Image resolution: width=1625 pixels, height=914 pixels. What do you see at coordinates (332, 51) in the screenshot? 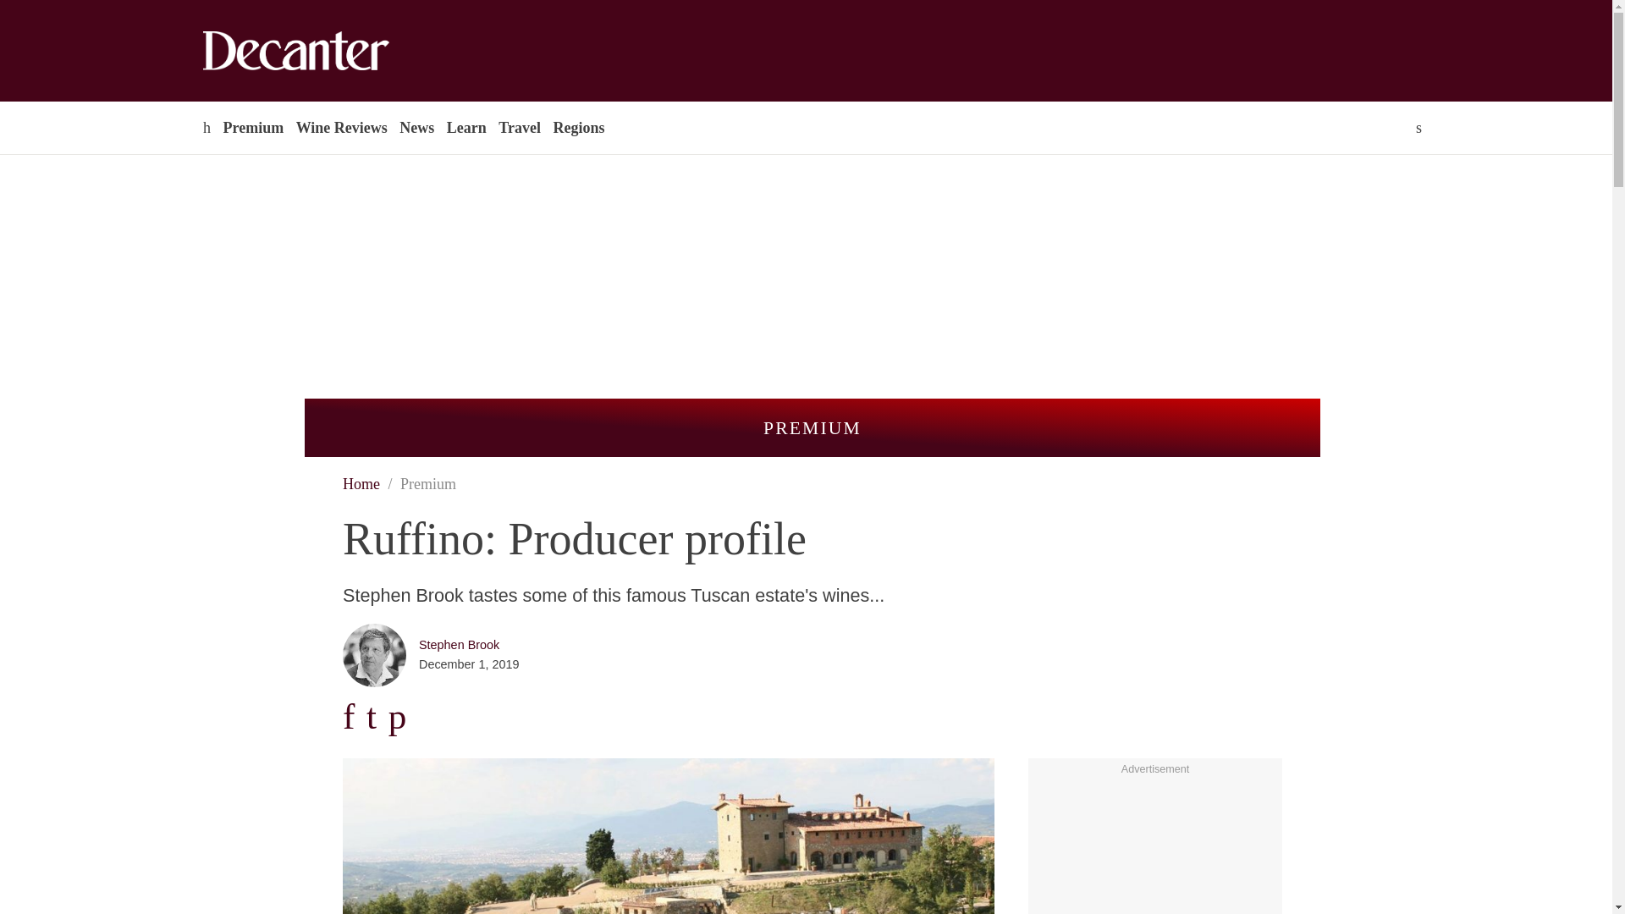
I see `Decanter` at bounding box center [332, 51].